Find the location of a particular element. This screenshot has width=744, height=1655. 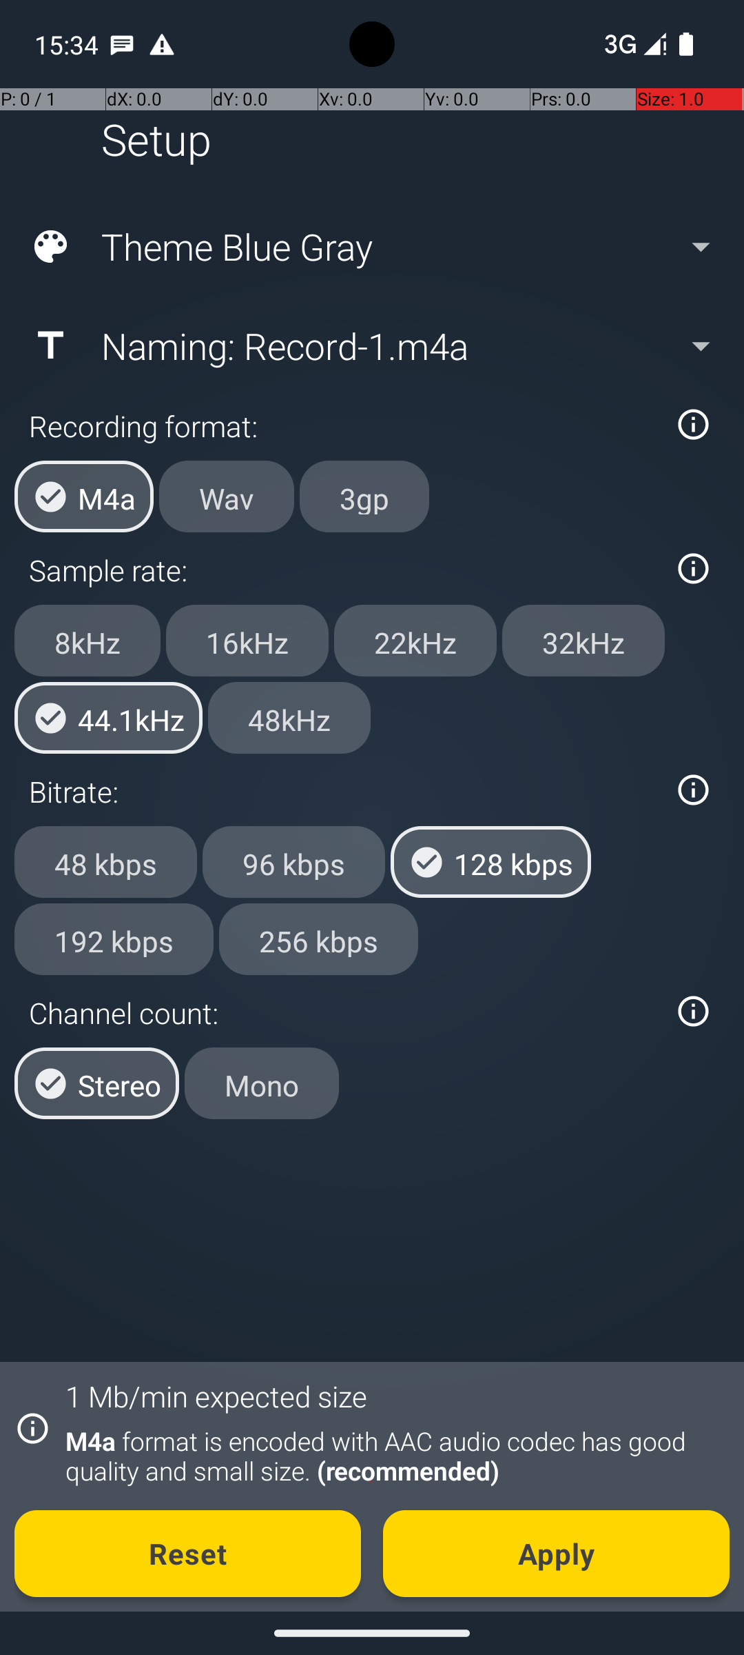

22kHz is located at coordinates (415, 641).